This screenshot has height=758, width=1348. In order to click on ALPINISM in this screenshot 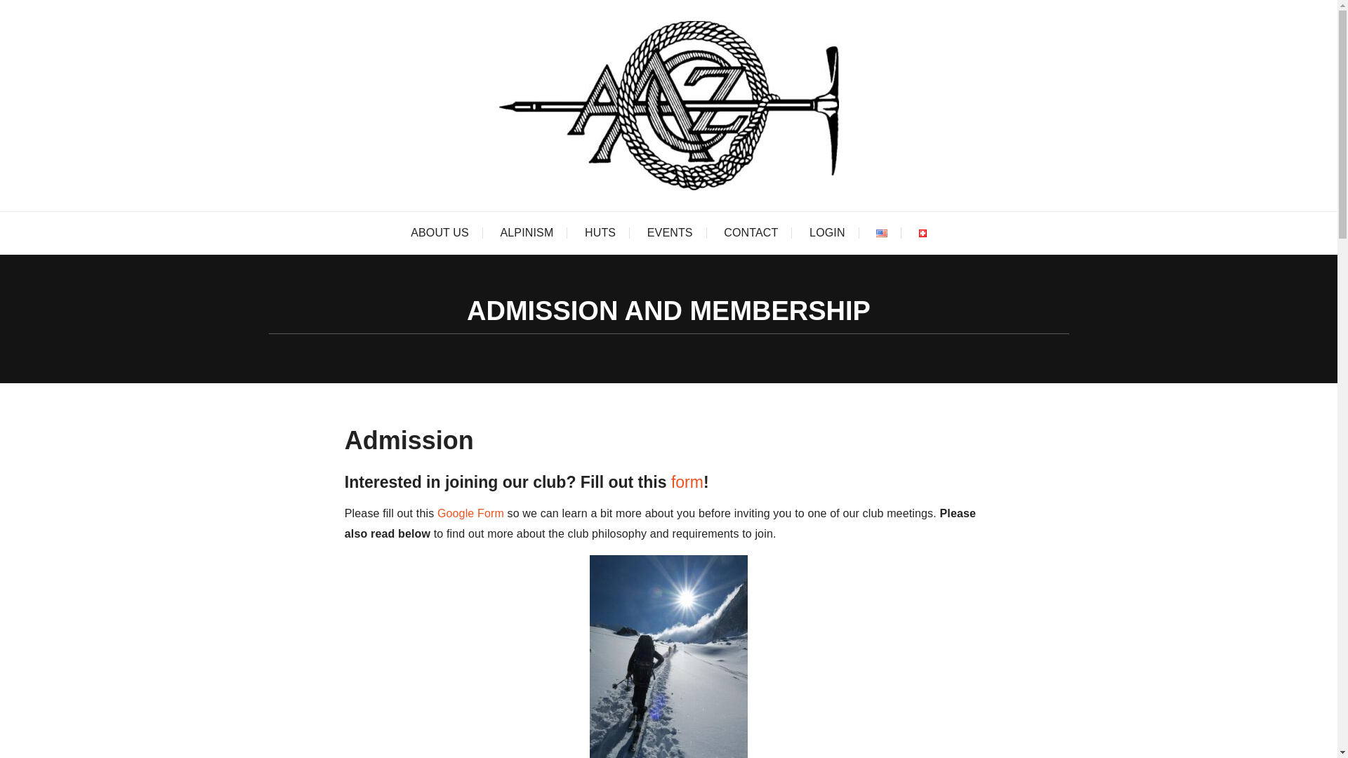, I will do `click(527, 233)`.